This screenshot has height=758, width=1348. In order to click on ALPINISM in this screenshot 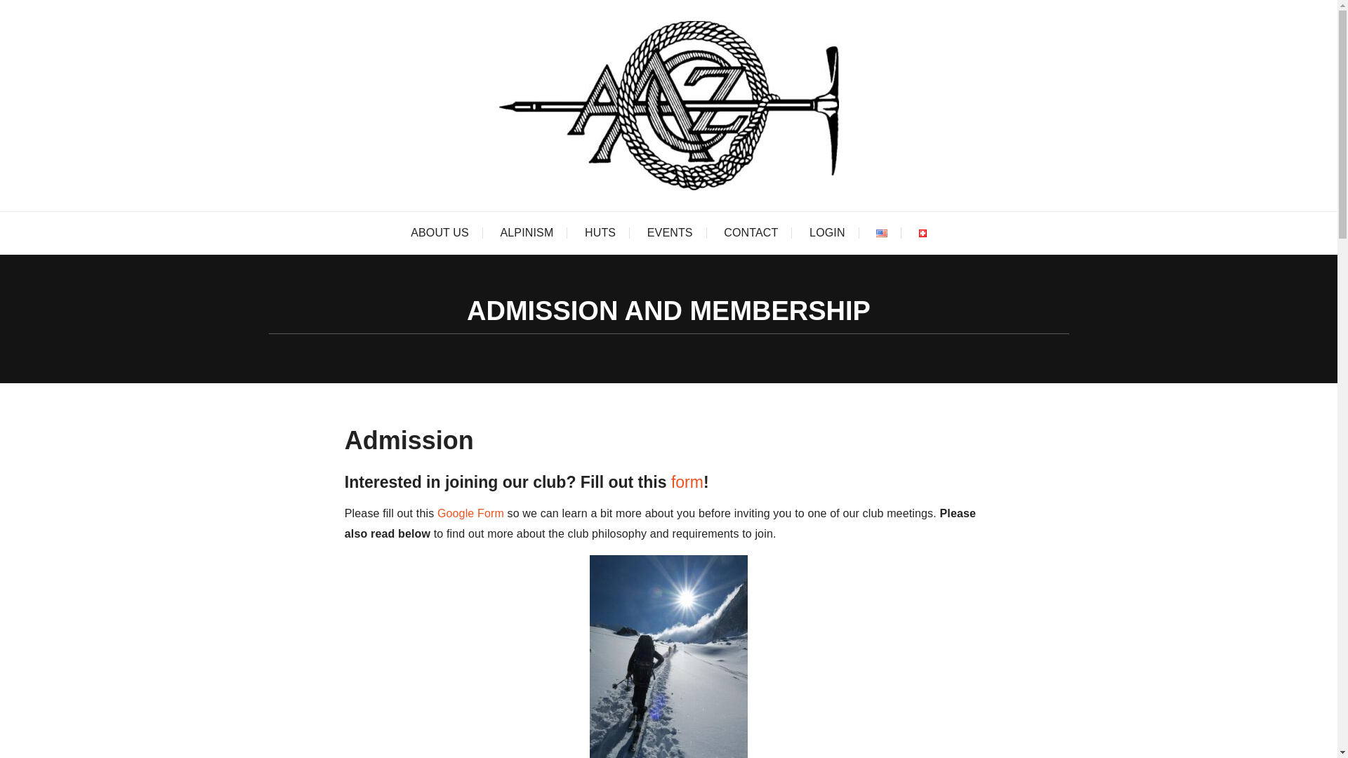, I will do `click(527, 233)`.